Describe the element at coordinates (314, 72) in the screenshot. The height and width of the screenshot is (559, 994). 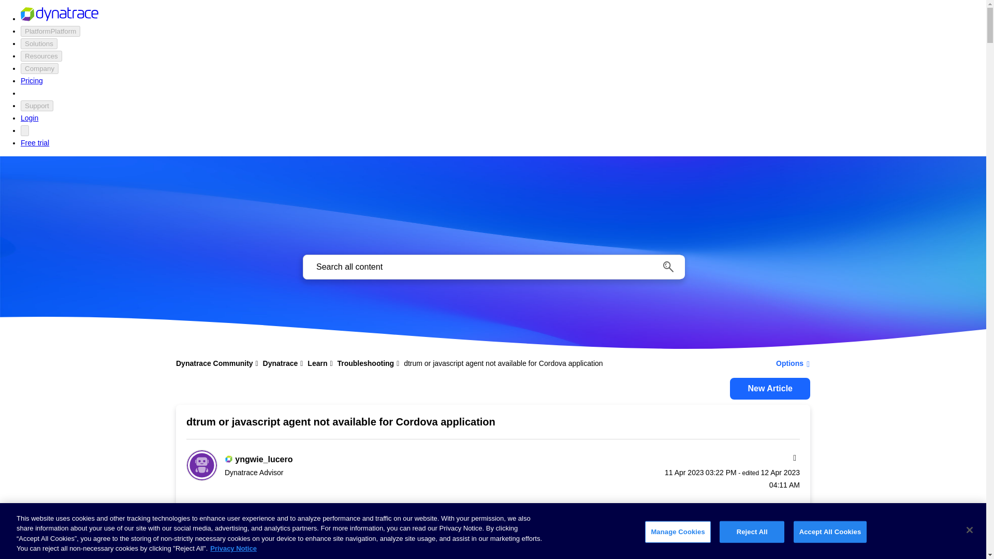
I see `Real User Monitoring` at that location.